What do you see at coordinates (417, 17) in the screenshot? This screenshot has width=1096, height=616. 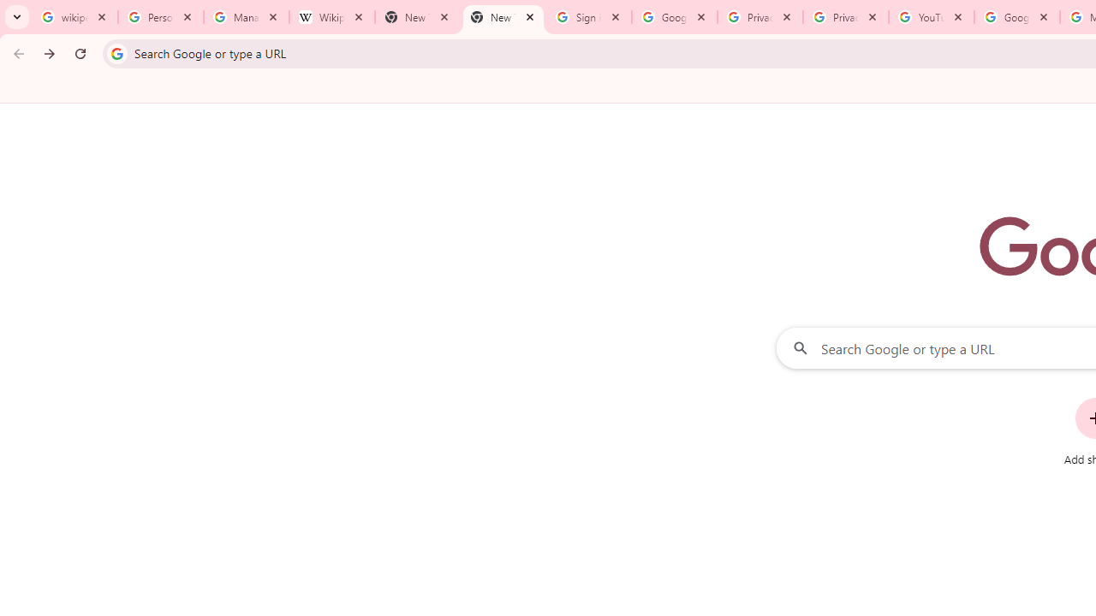 I see `New Tab` at bounding box center [417, 17].